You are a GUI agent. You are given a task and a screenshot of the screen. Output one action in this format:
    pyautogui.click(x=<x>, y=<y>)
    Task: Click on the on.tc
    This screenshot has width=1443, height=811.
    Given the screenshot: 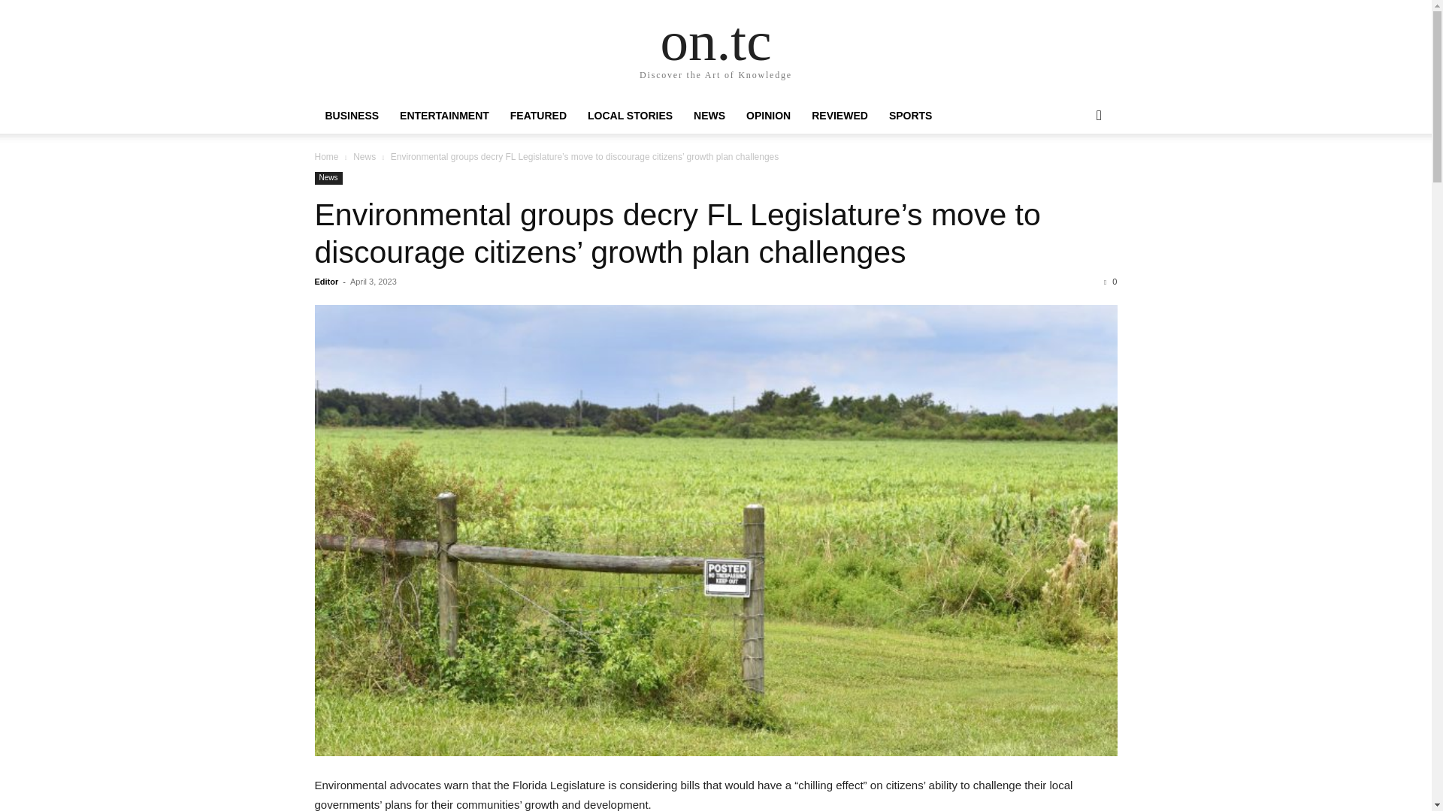 What is the action you would take?
    pyautogui.click(x=716, y=41)
    